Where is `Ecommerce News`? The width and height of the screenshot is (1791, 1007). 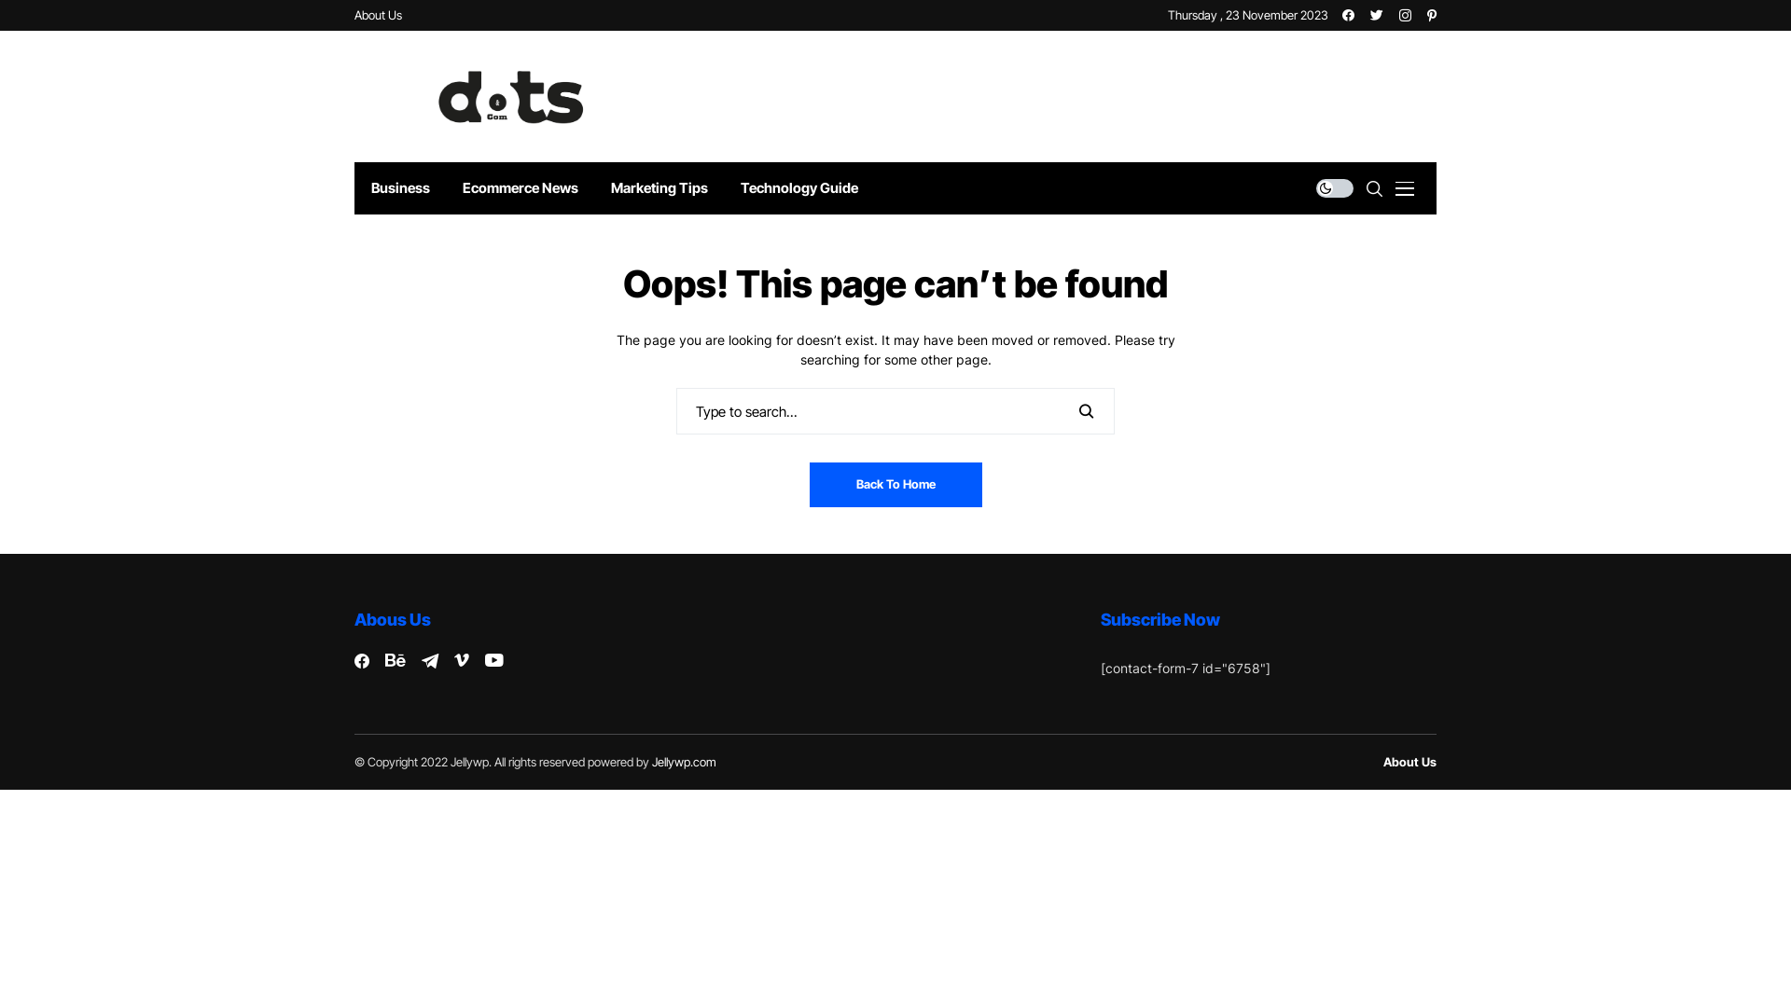 Ecommerce News is located at coordinates (521, 188).